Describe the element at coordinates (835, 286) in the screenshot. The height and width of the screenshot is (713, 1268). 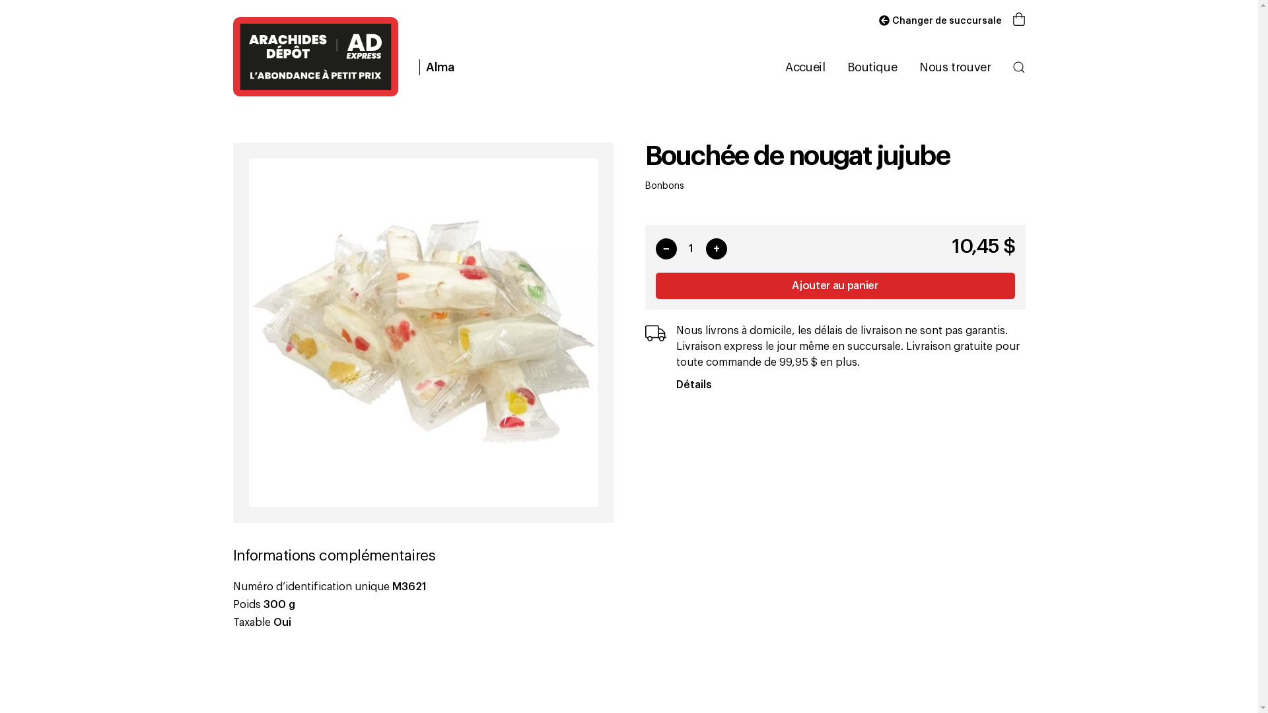
I see `Ajouter au panier` at that location.